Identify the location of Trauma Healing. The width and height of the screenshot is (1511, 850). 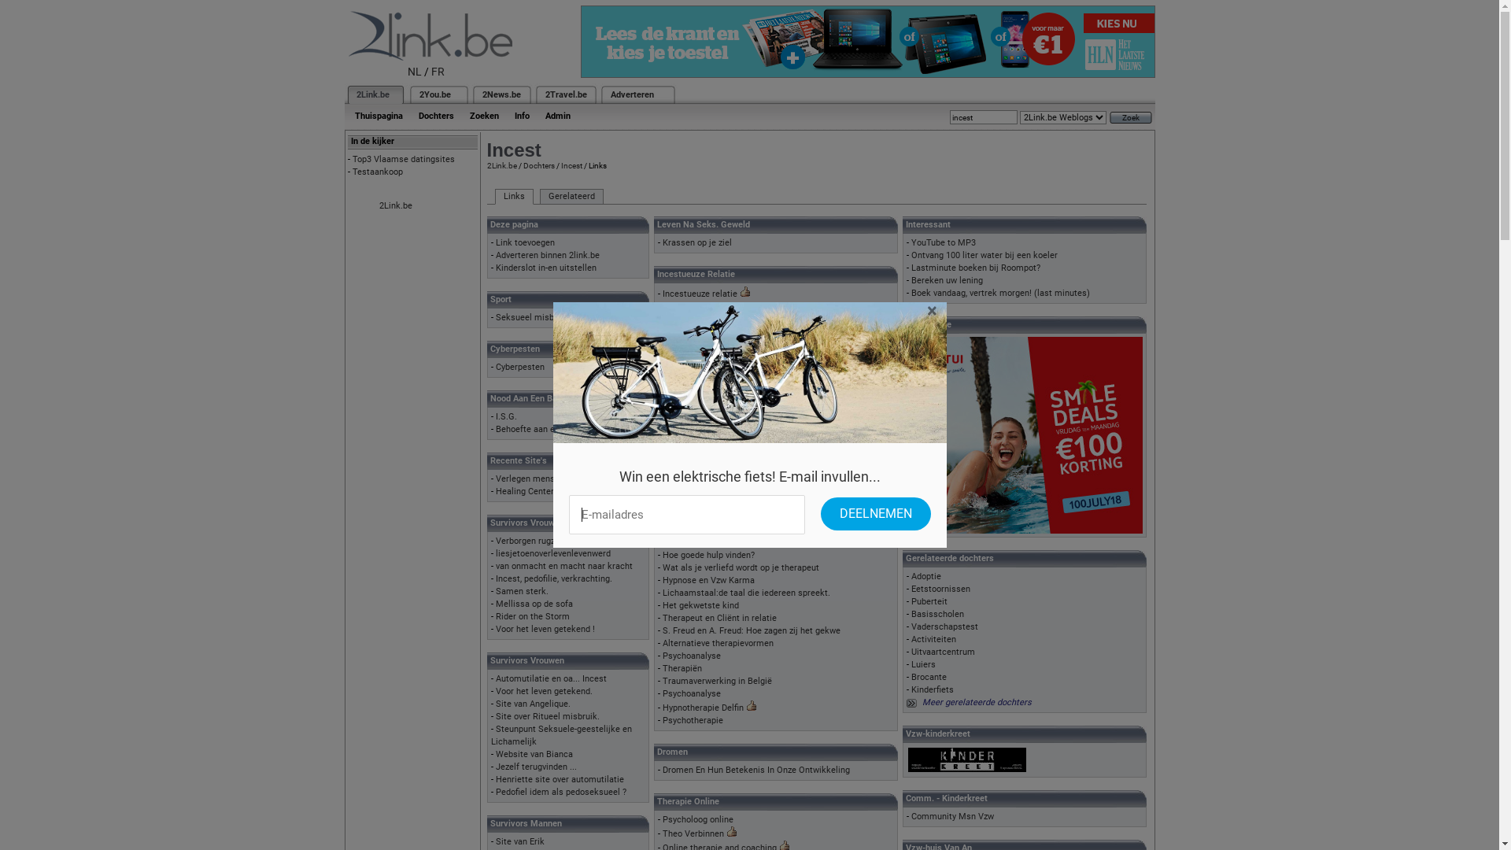
(694, 518).